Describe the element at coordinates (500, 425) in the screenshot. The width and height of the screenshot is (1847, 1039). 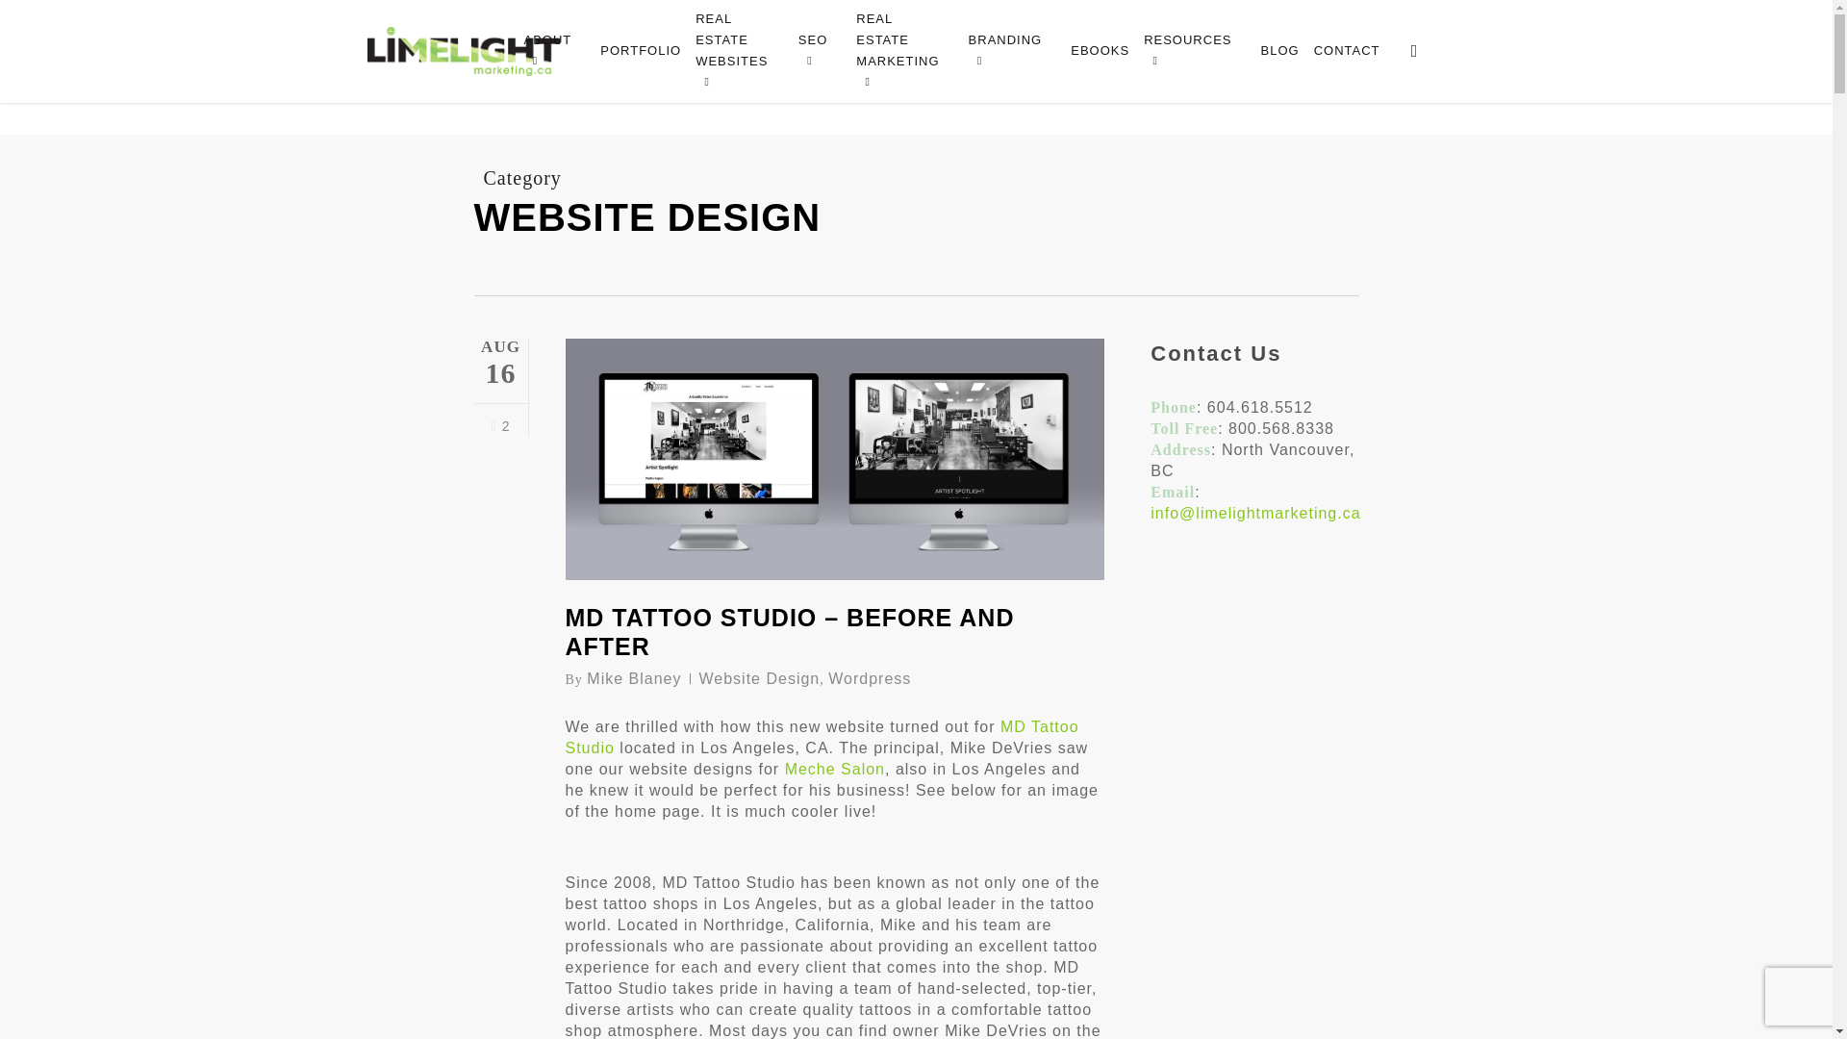
I see `Love this` at that location.